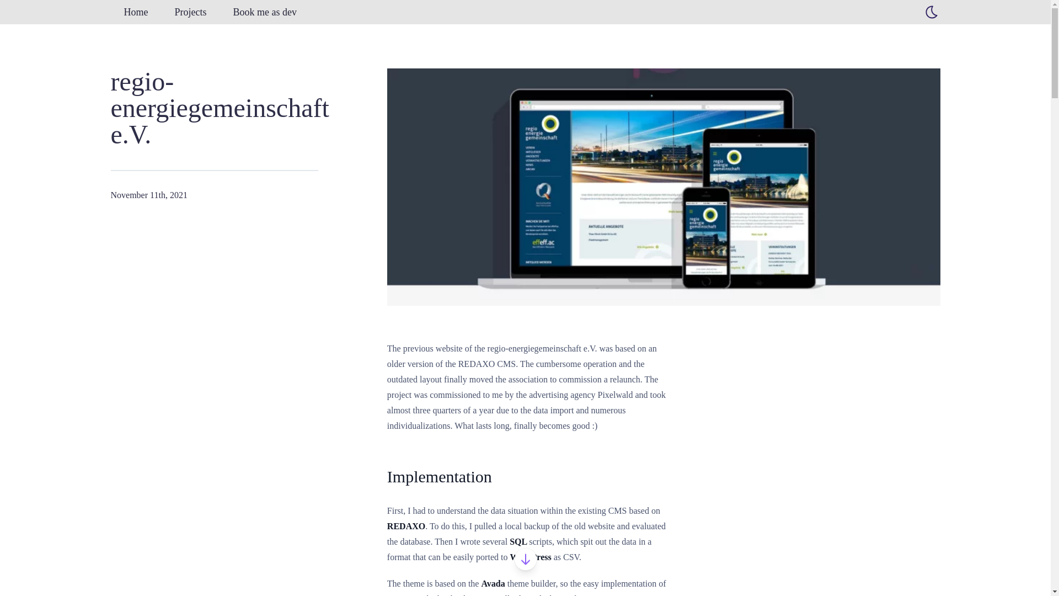 The height and width of the screenshot is (596, 1059). What do you see at coordinates (264, 12) in the screenshot?
I see `Book me as dev` at bounding box center [264, 12].